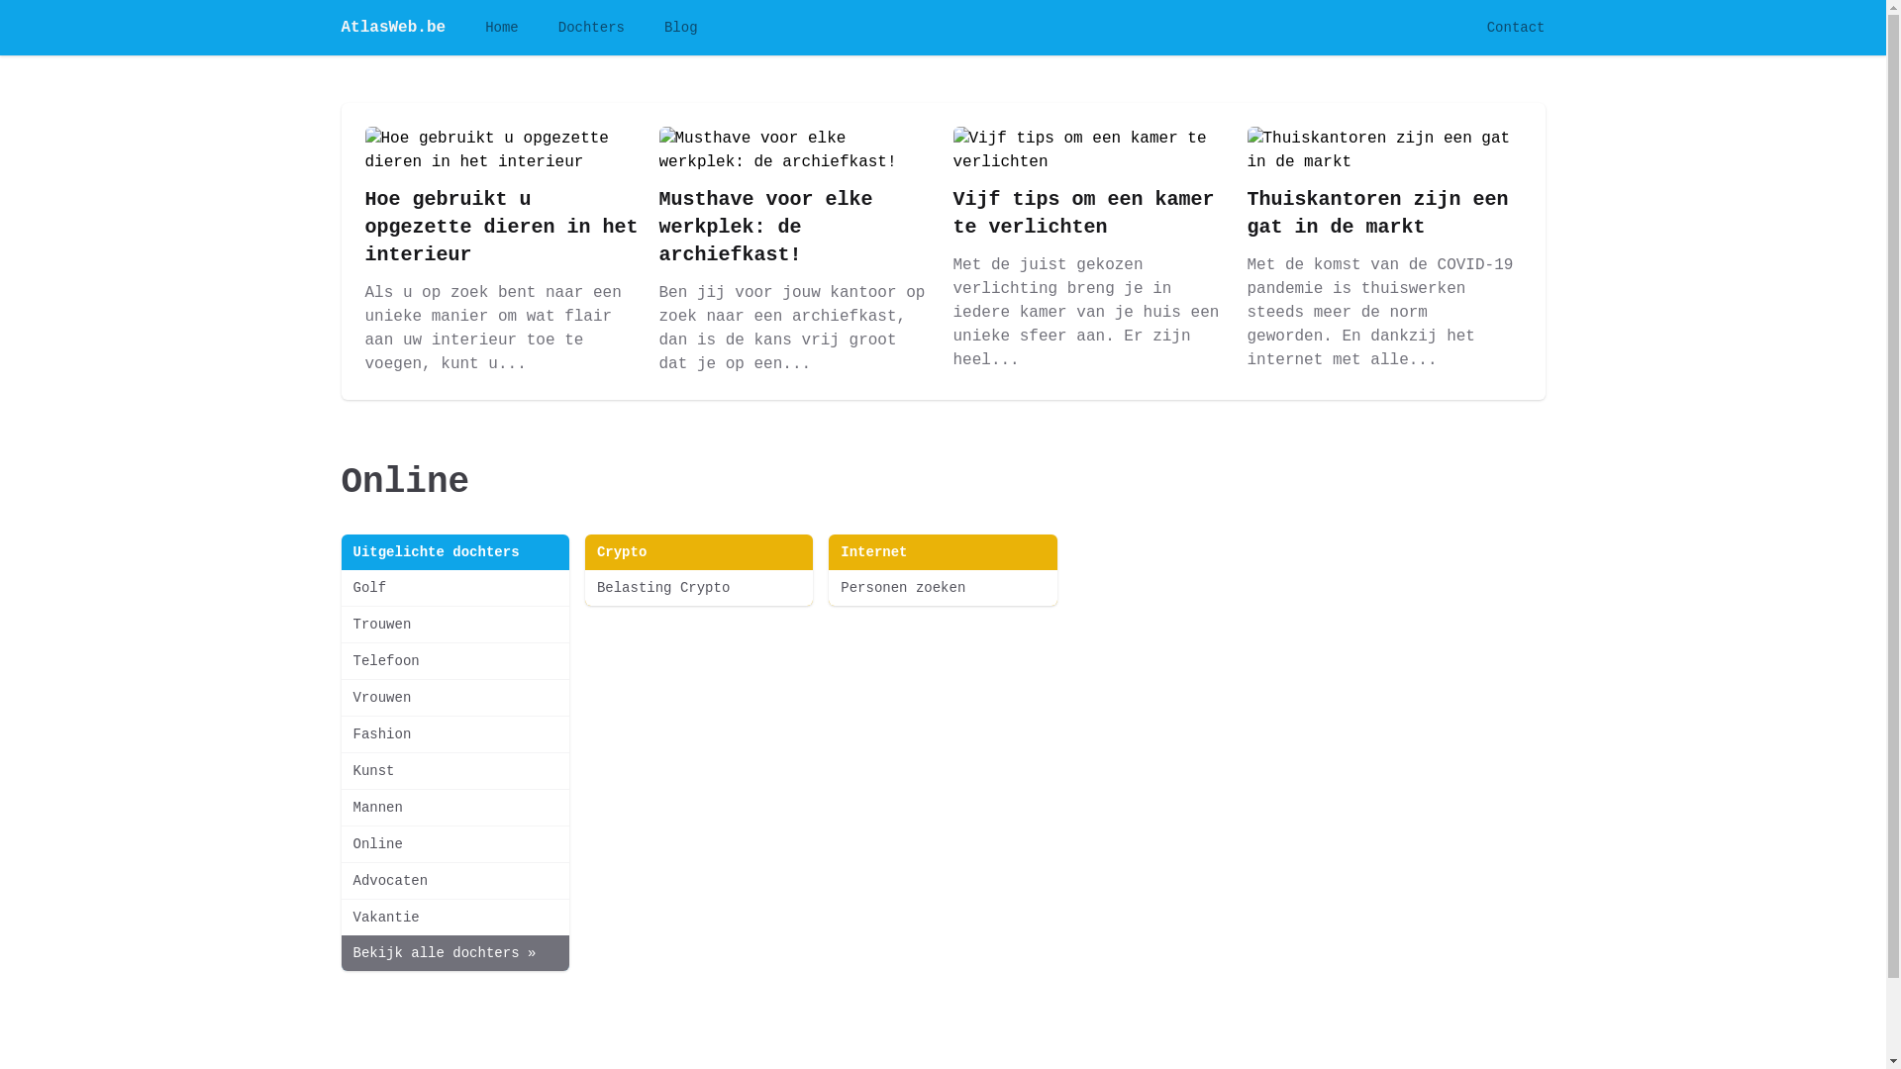 This screenshot has width=1901, height=1069. Describe the element at coordinates (454, 844) in the screenshot. I see `Online` at that location.